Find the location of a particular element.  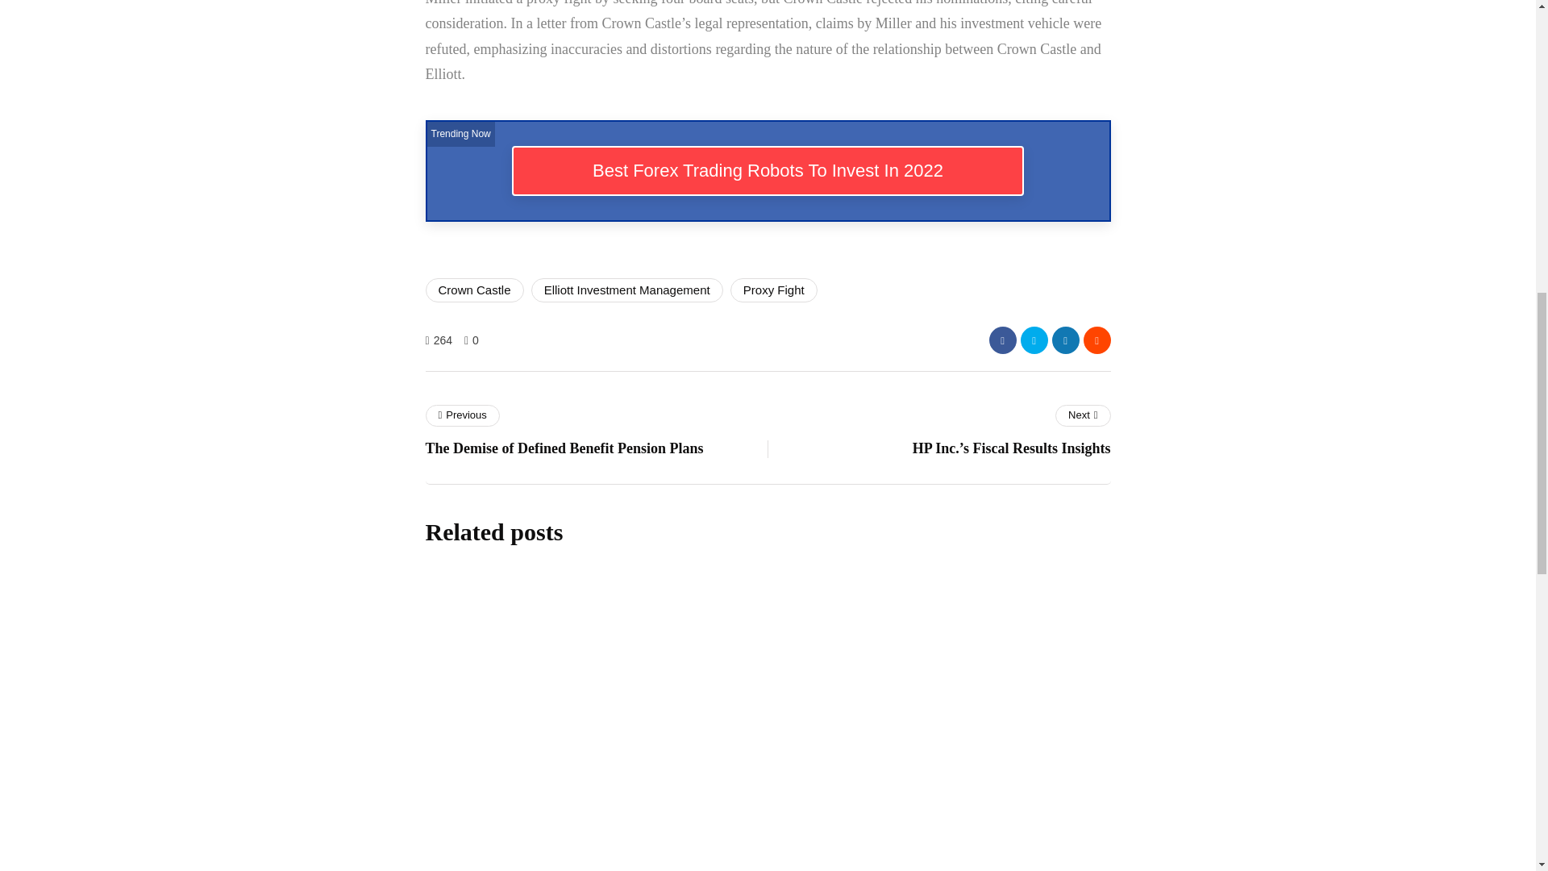

Share on Reddit is located at coordinates (1097, 340).